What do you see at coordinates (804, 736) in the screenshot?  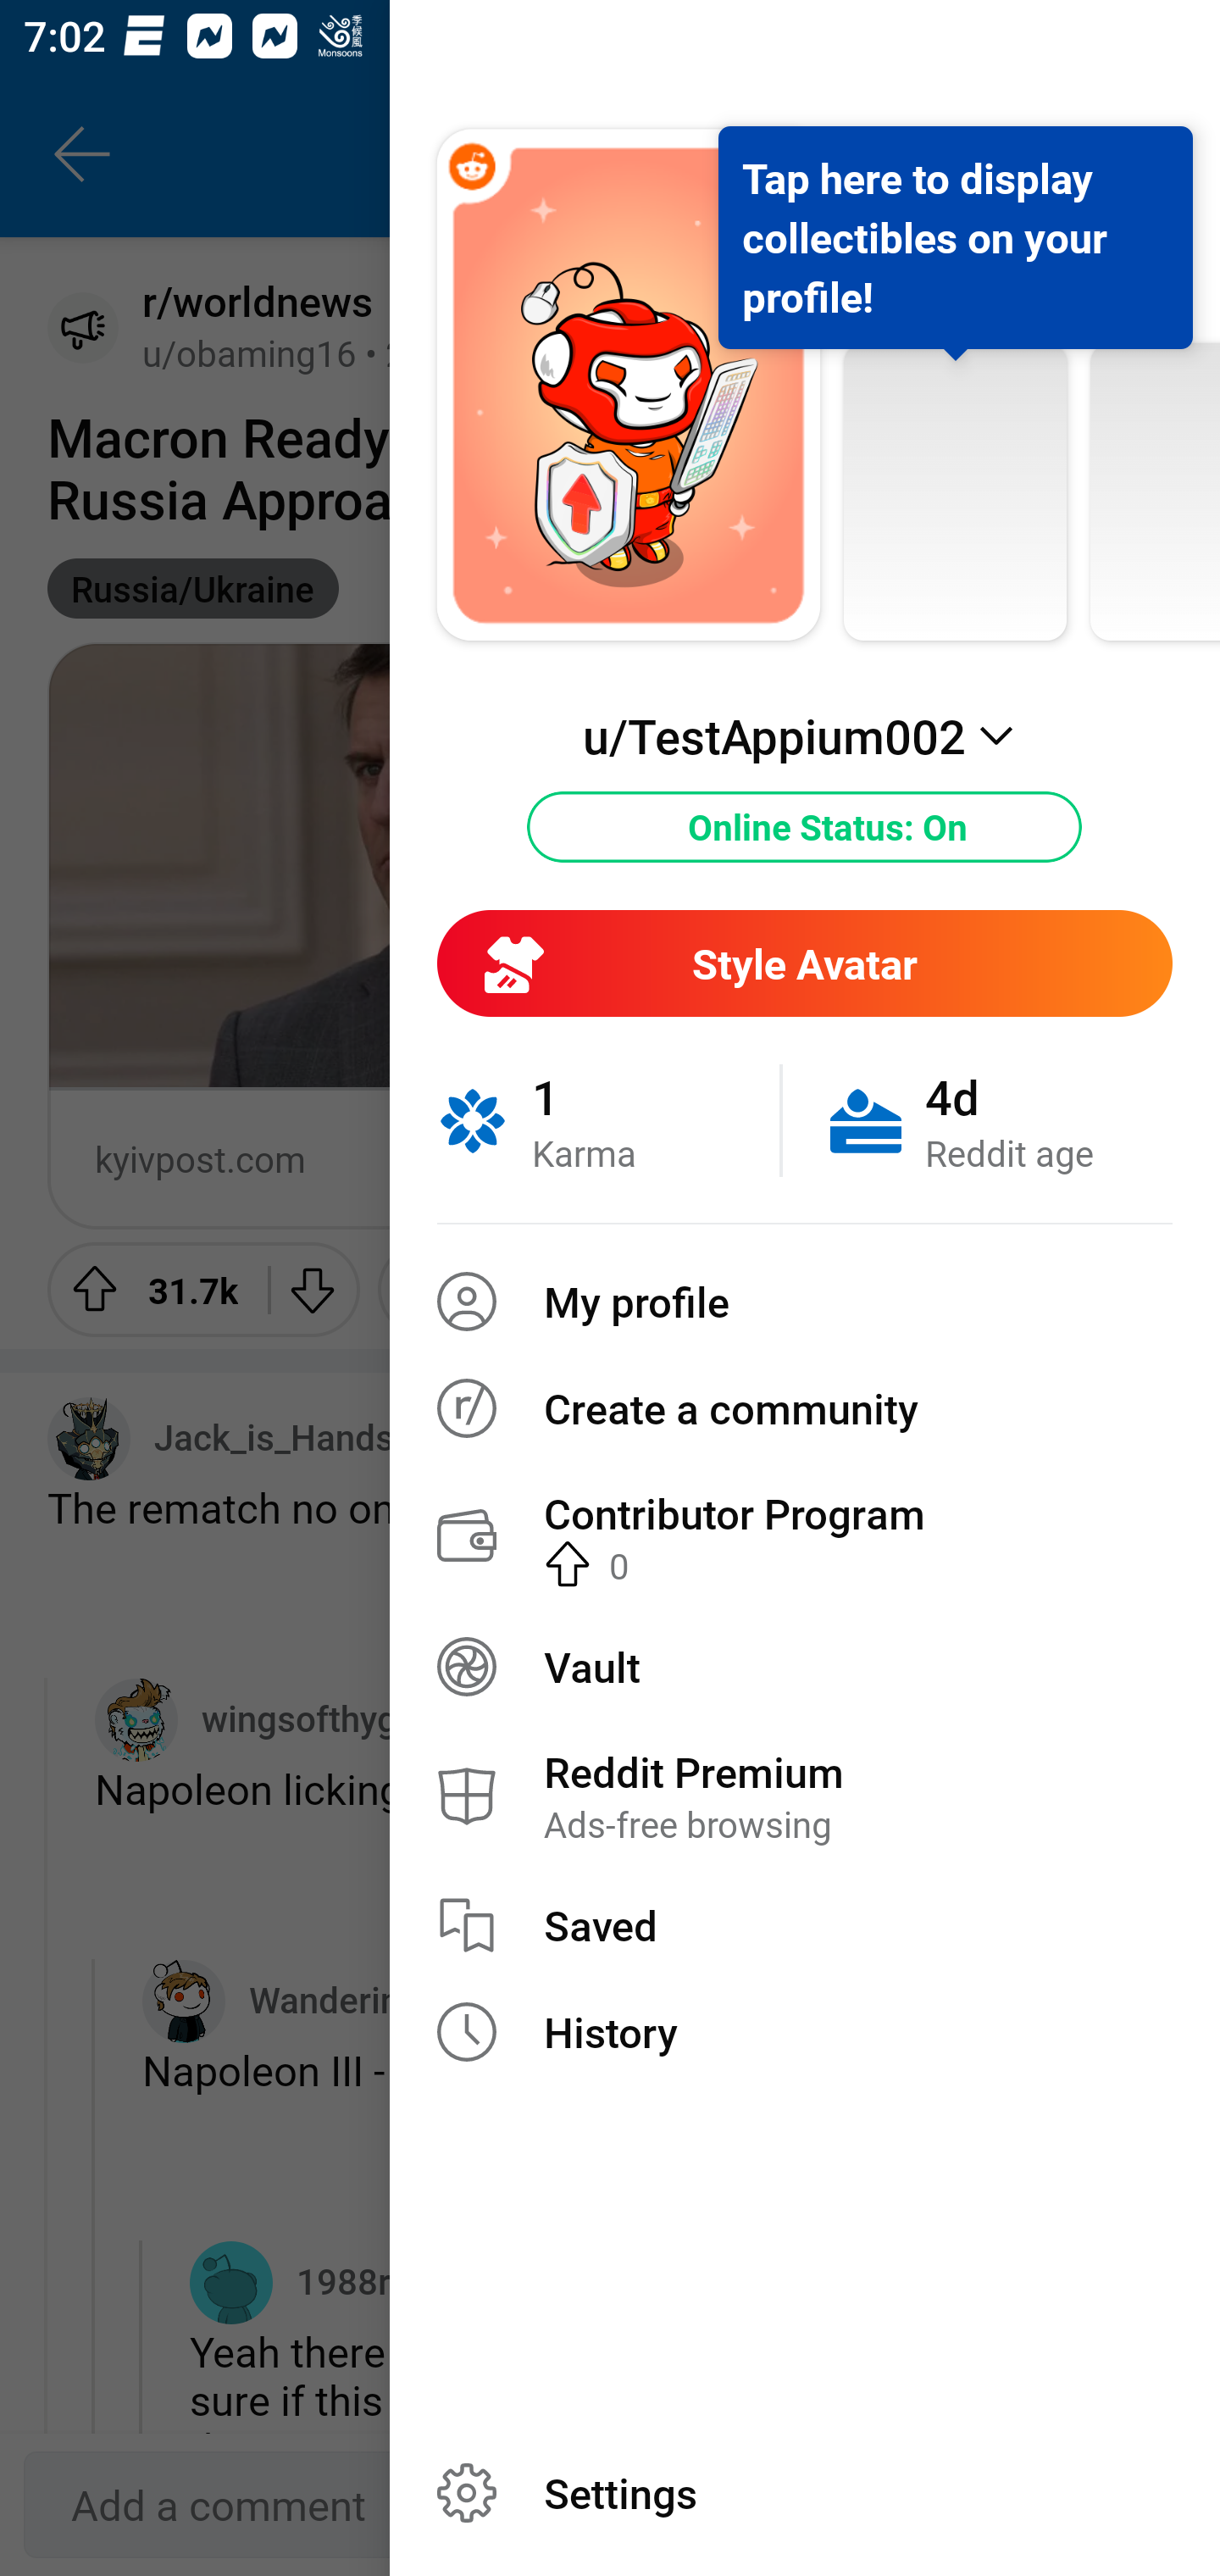 I see `u/TestAppium002` at bounding box center [804, 736].